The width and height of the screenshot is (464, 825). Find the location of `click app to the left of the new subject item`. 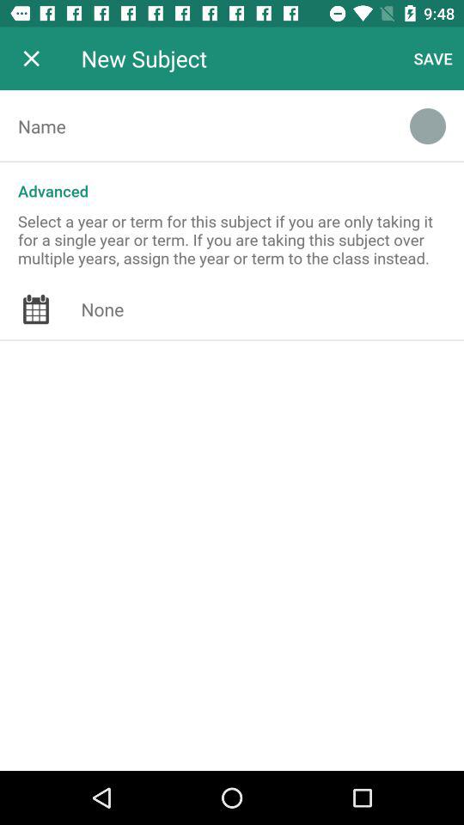

click app to the left of the new subject item is located at coordinates (31, 58).